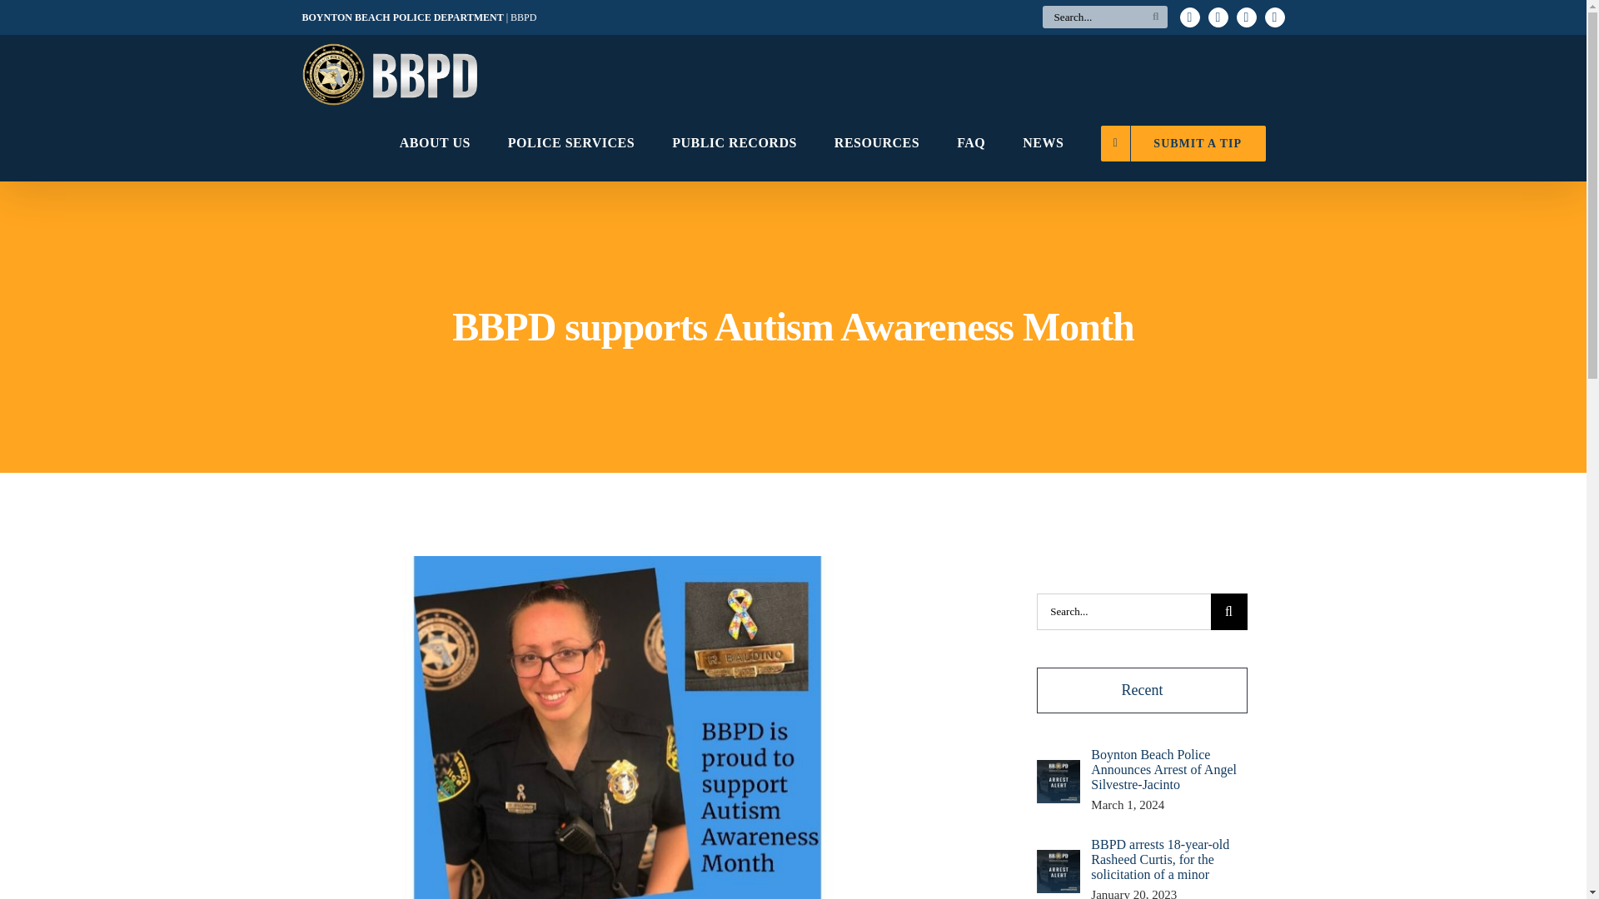 The width and height of the screenshot is (1599, 899). I want to click on YouTube, so click(1246, 17).